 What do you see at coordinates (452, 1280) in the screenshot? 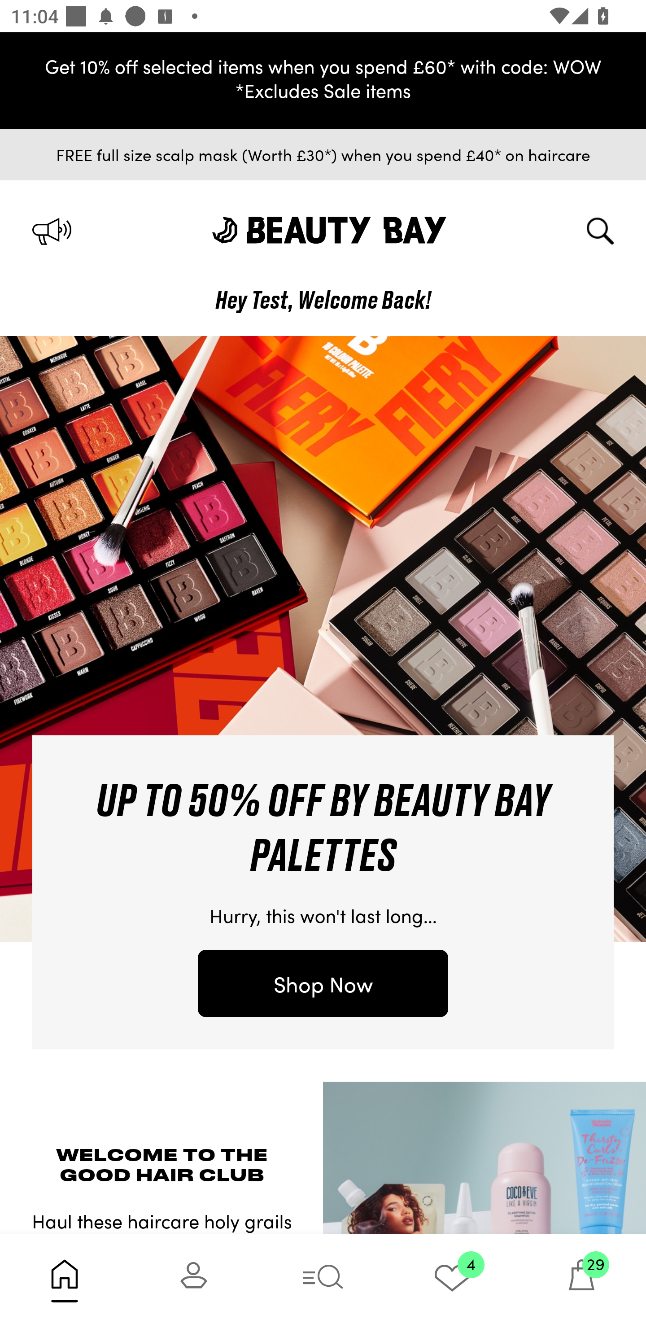
I see `4` at bounding box center [452, 1280].